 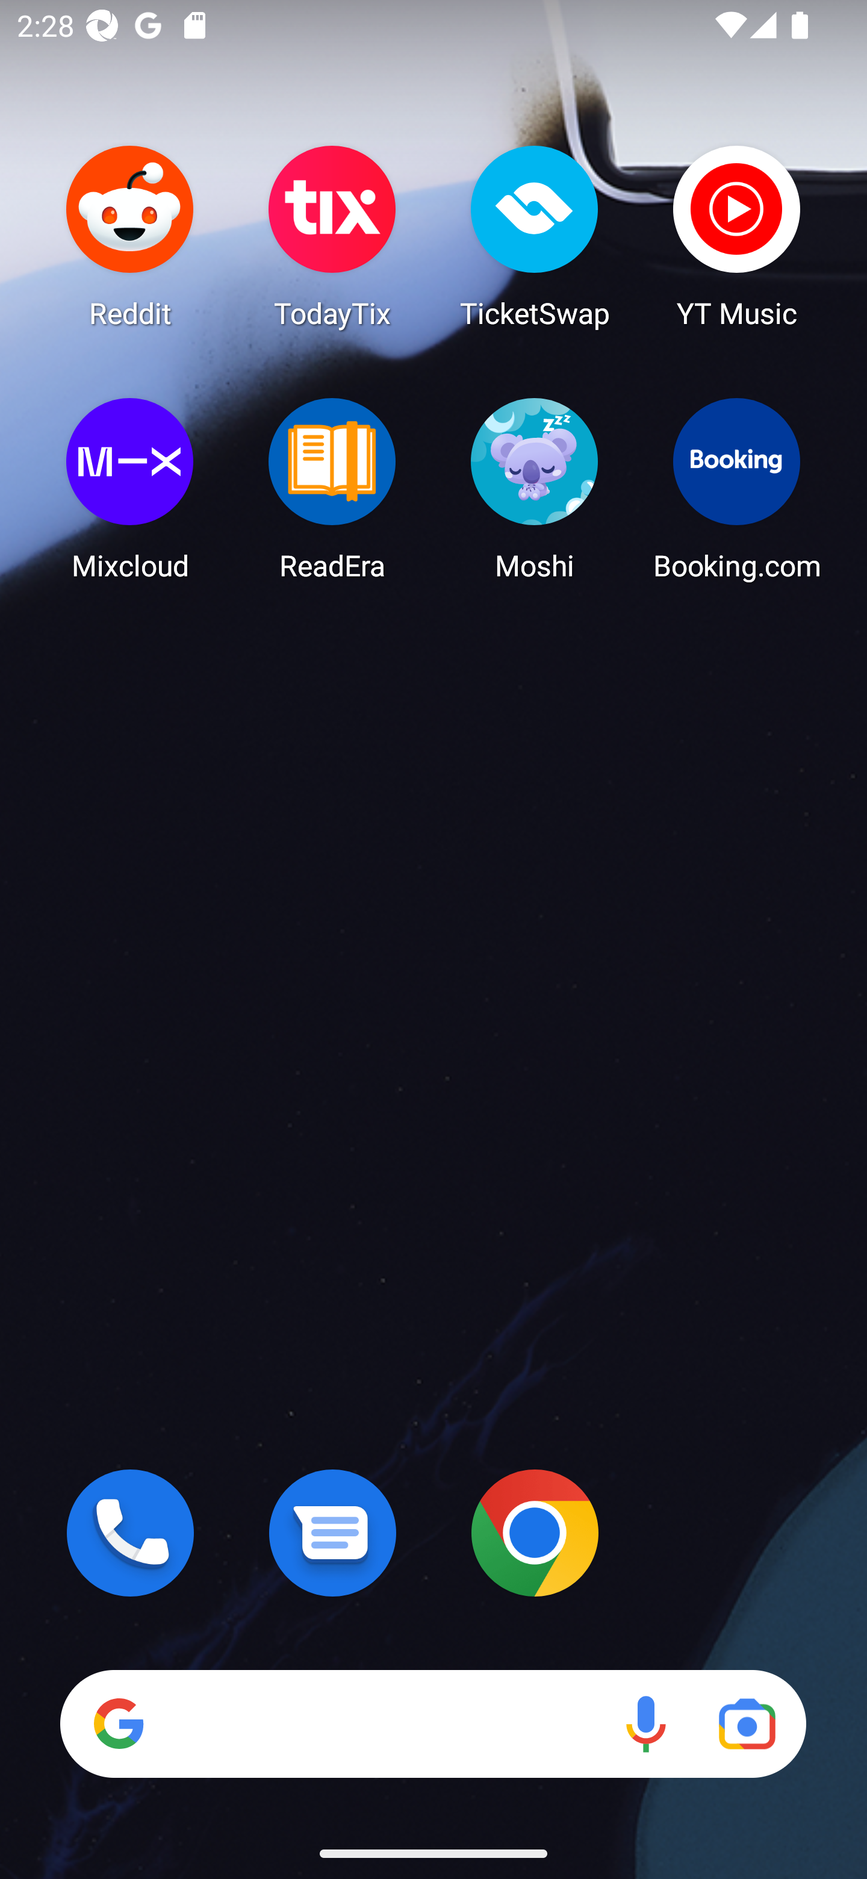 What do you see at coordinates (332, 236) in the screenshot?
I see `TodayTix` at bounding box center [332, 236].